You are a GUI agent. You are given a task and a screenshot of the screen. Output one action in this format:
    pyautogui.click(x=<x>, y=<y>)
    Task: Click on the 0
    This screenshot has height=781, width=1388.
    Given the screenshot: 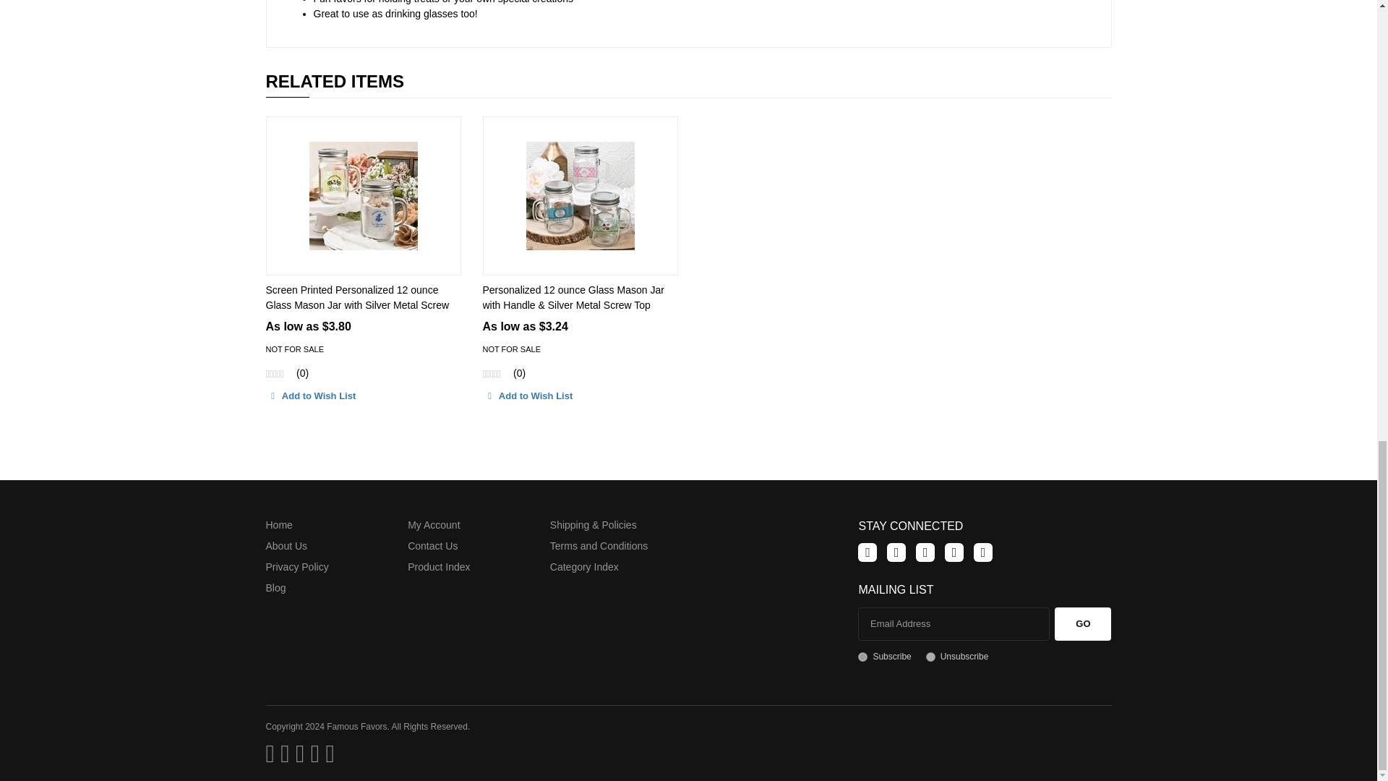 What is the action you would take?
    pyautogui.click(x=930, y=657)
    